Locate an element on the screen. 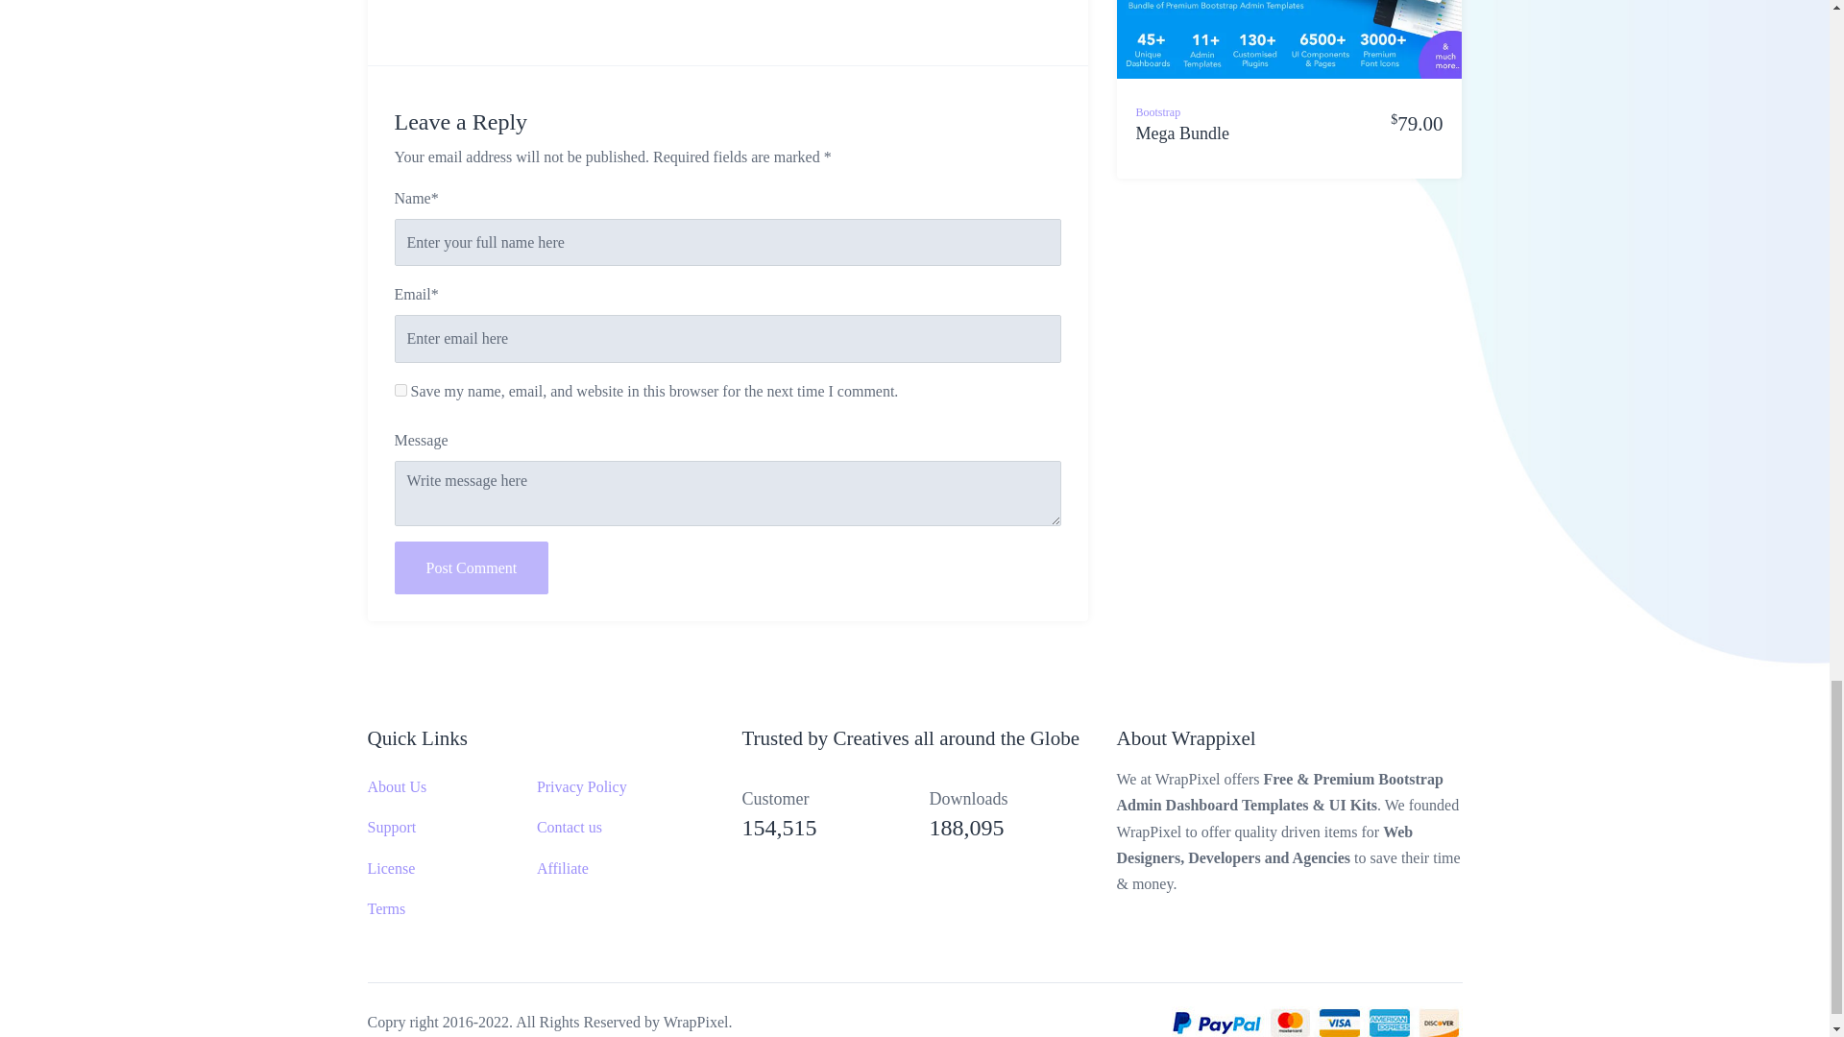 The width and height of the screenshot is (1844, 1037). Privacy Policy is located at coordinates (581, 787).